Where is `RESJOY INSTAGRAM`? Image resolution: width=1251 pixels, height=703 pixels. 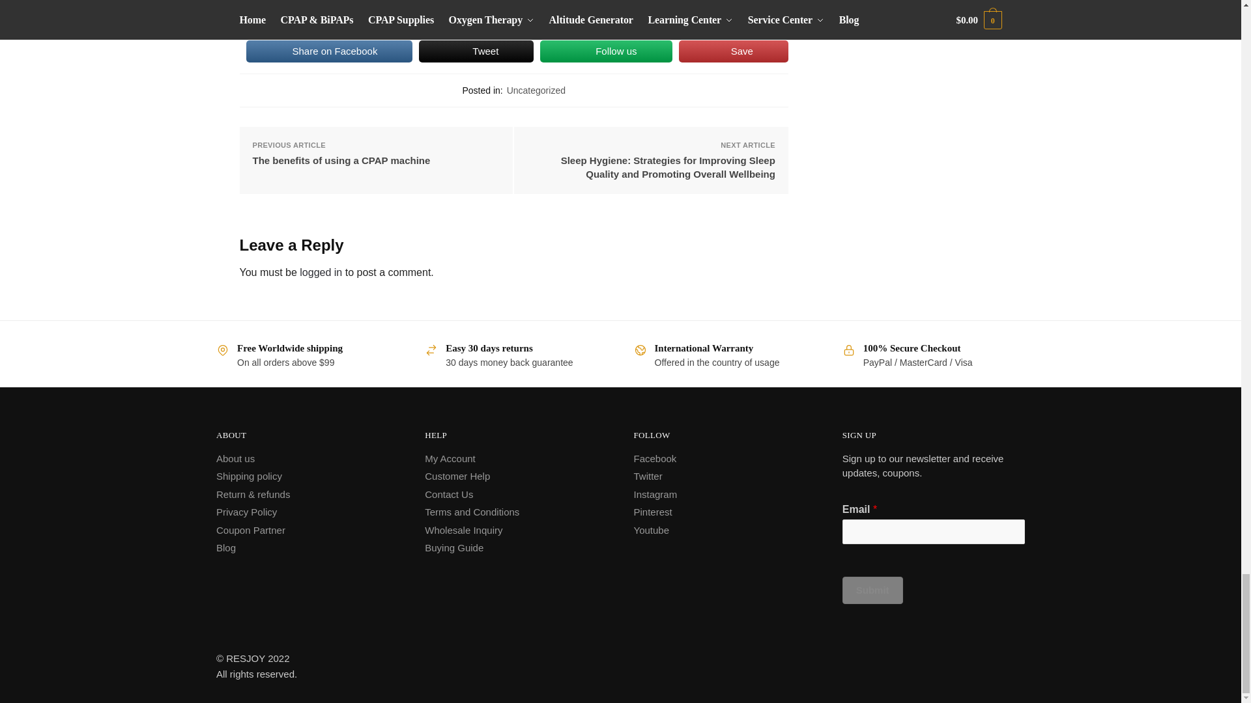 RESJOY INSTAGRAM is located at coordinates (654, 493).